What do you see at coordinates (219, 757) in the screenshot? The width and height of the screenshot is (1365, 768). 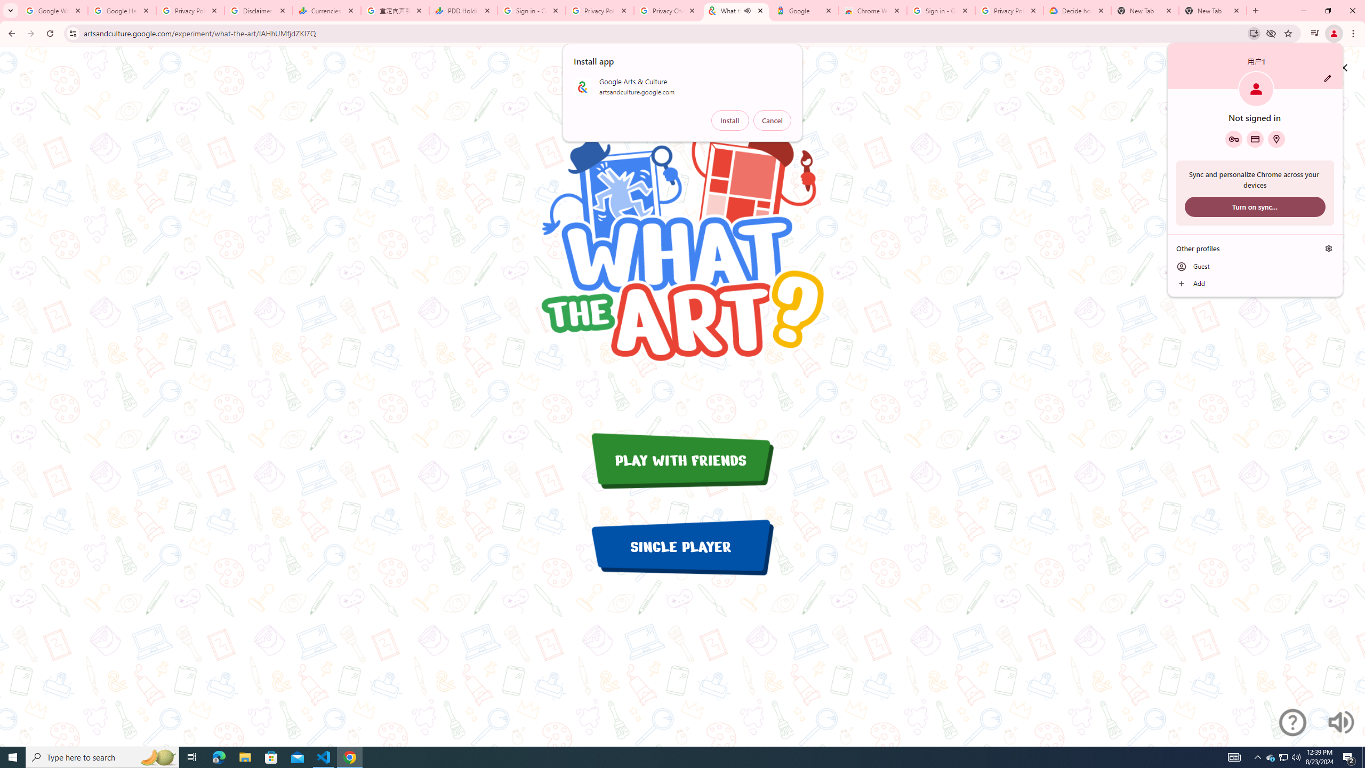 I see `Microsoft Edge` at bounding box center [219, 757].